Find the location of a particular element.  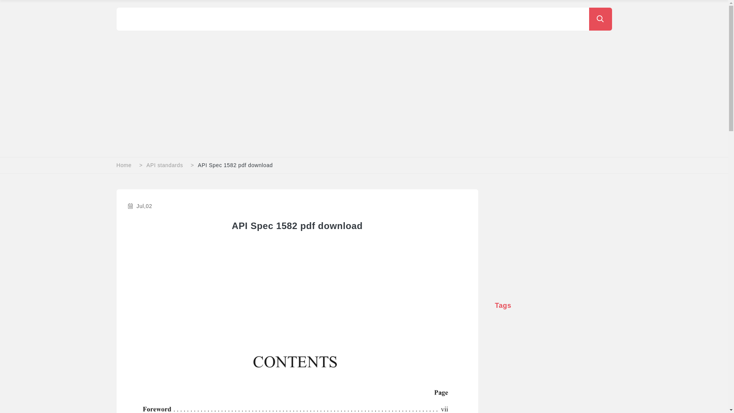

Advertisement is located at coordinates (297, 286).